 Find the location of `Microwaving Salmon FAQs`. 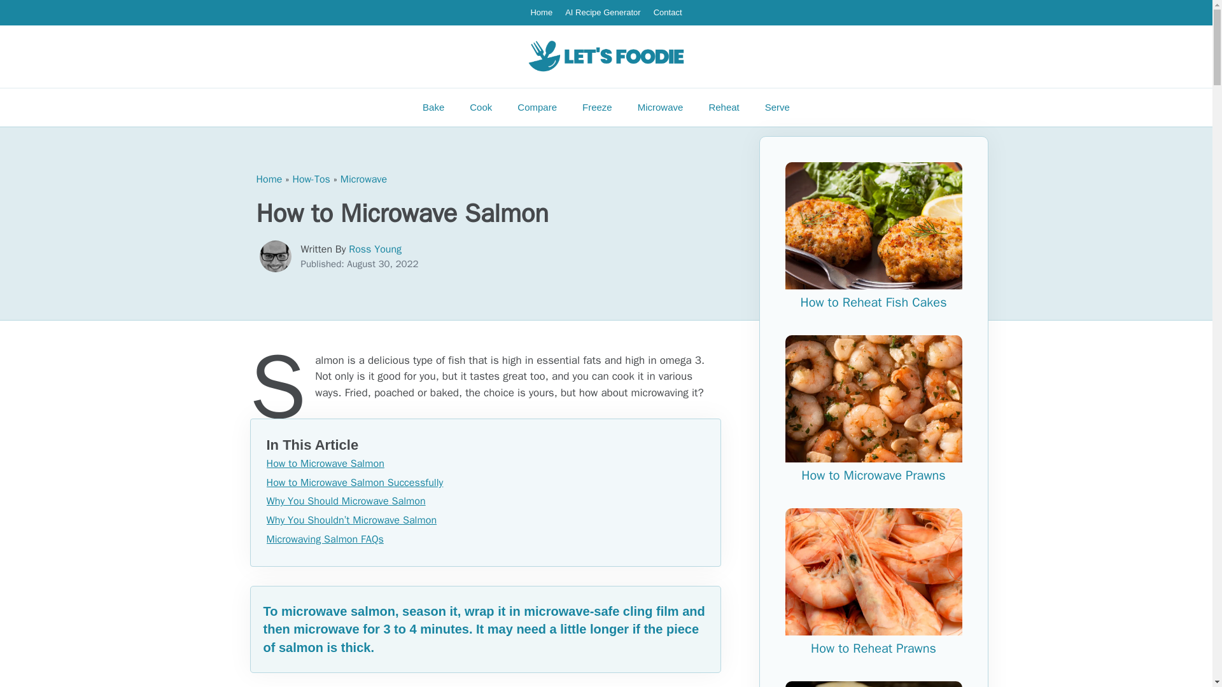

Microwaving Salmon FAQs is located at coordinates (325, 539).